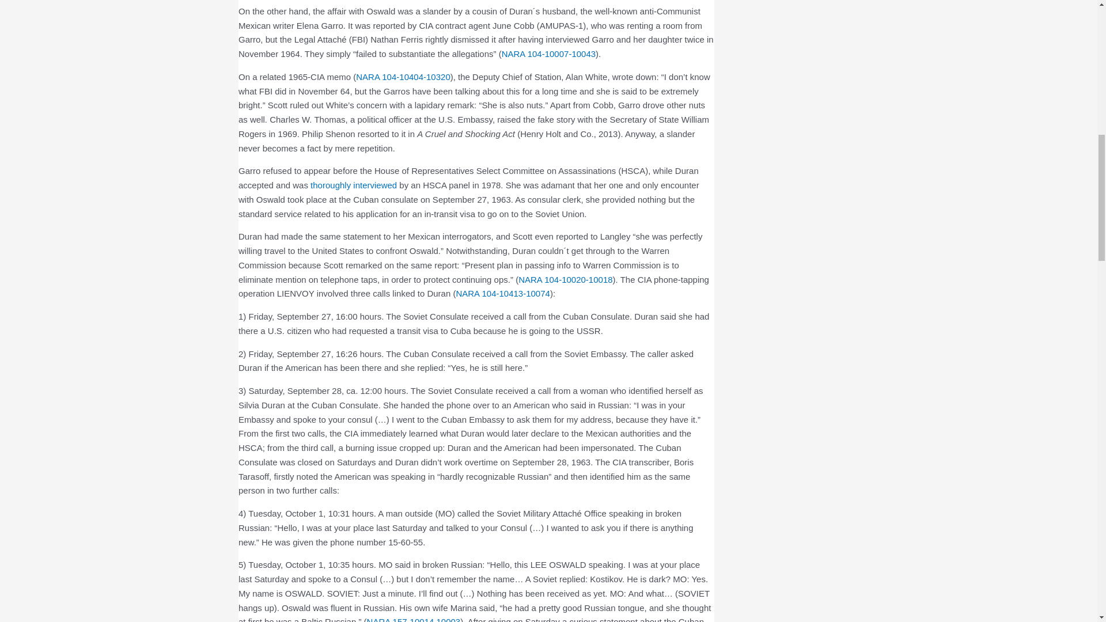 The height and width of the screenshot is (622, 1106). Describe the element at coordinates (548, 54) in the screenshot. I see `NARA 104-10007-10043` at that location.